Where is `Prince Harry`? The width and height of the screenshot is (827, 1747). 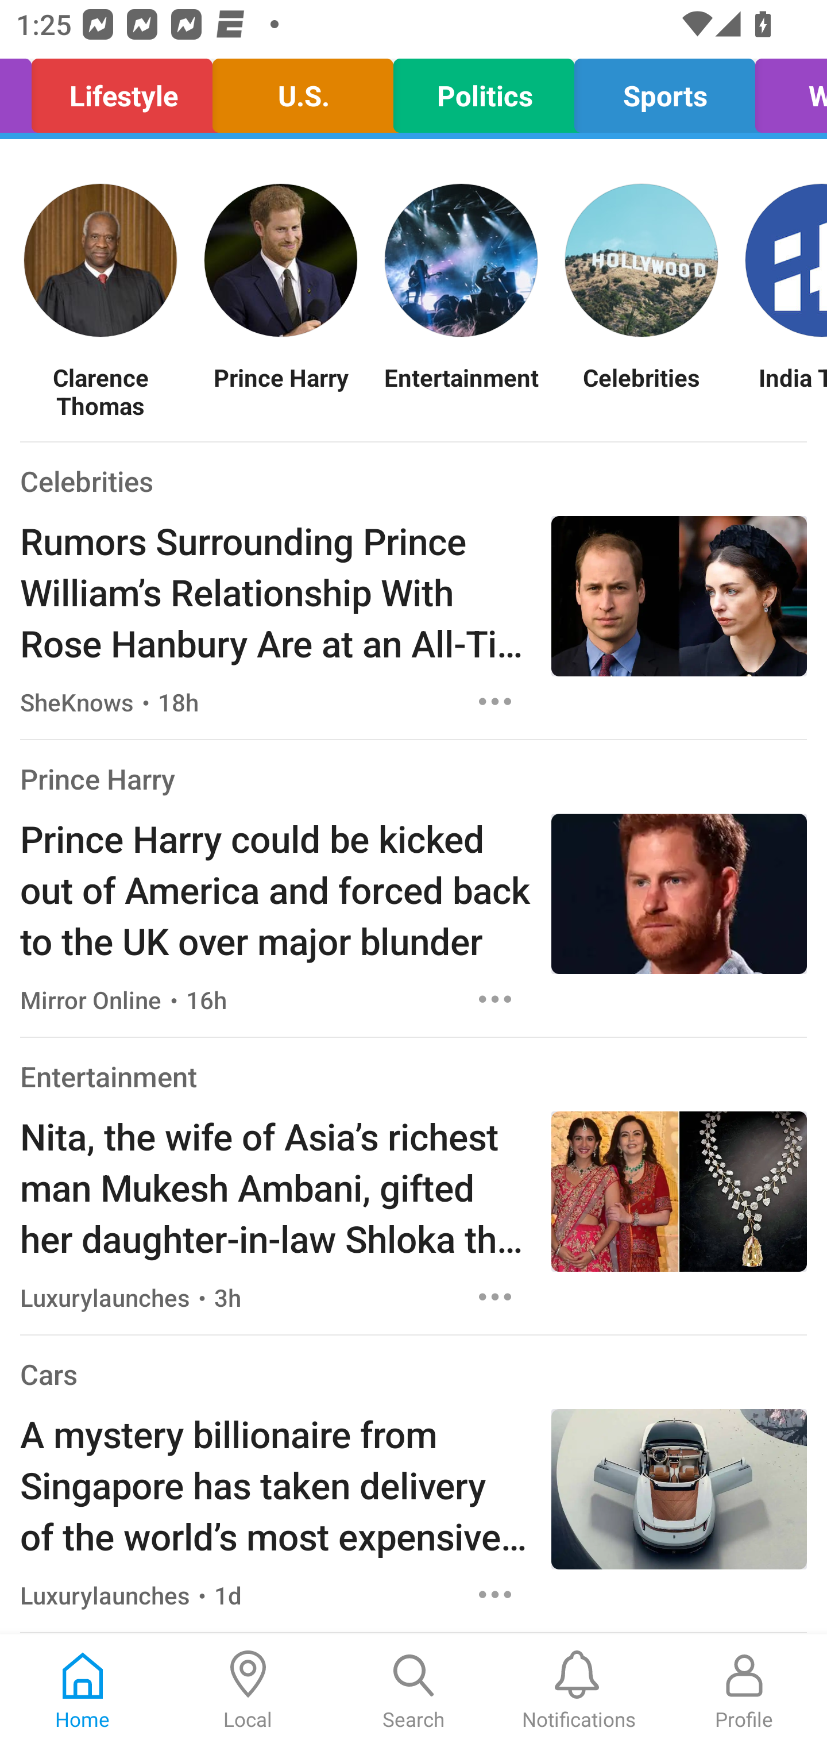 Prince Harry is located at coordinates (98, 779).